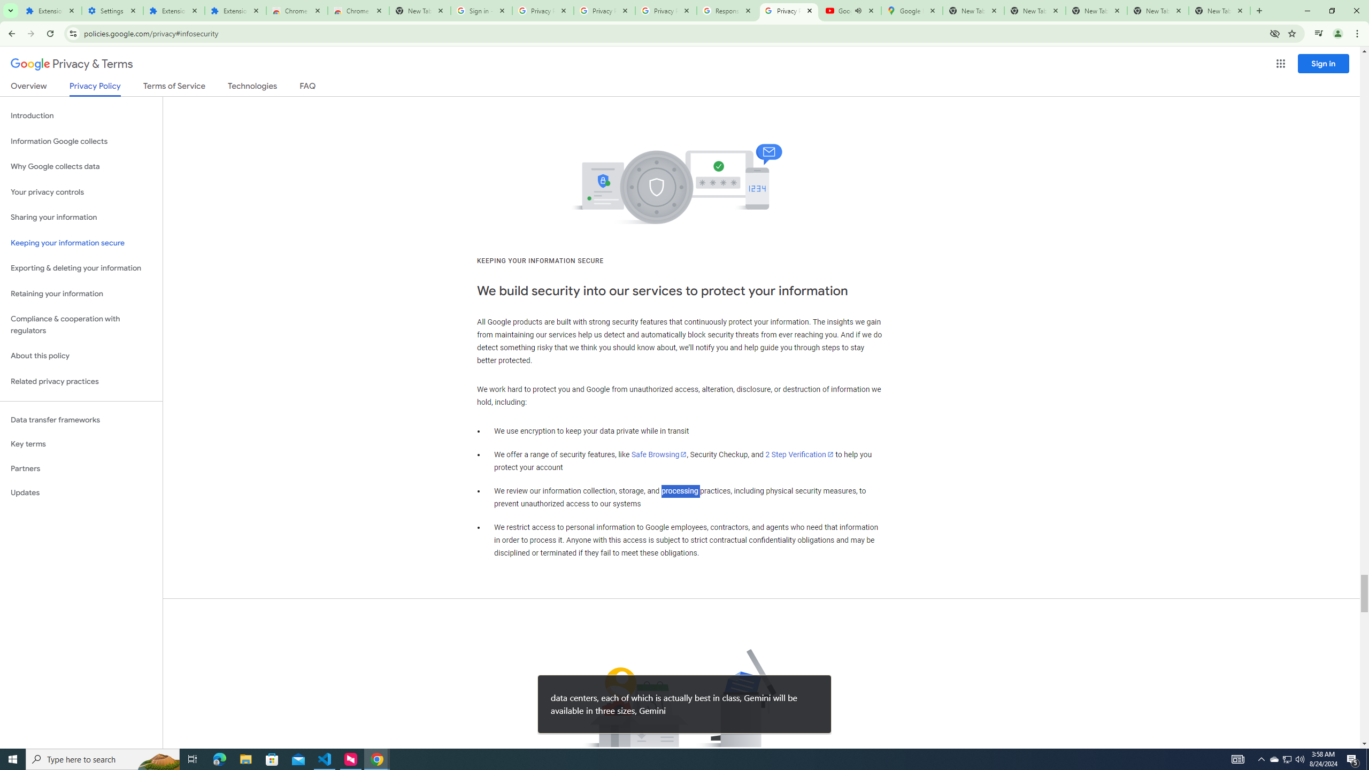  I want to click on 2 Step Verification, so click(799, 455).